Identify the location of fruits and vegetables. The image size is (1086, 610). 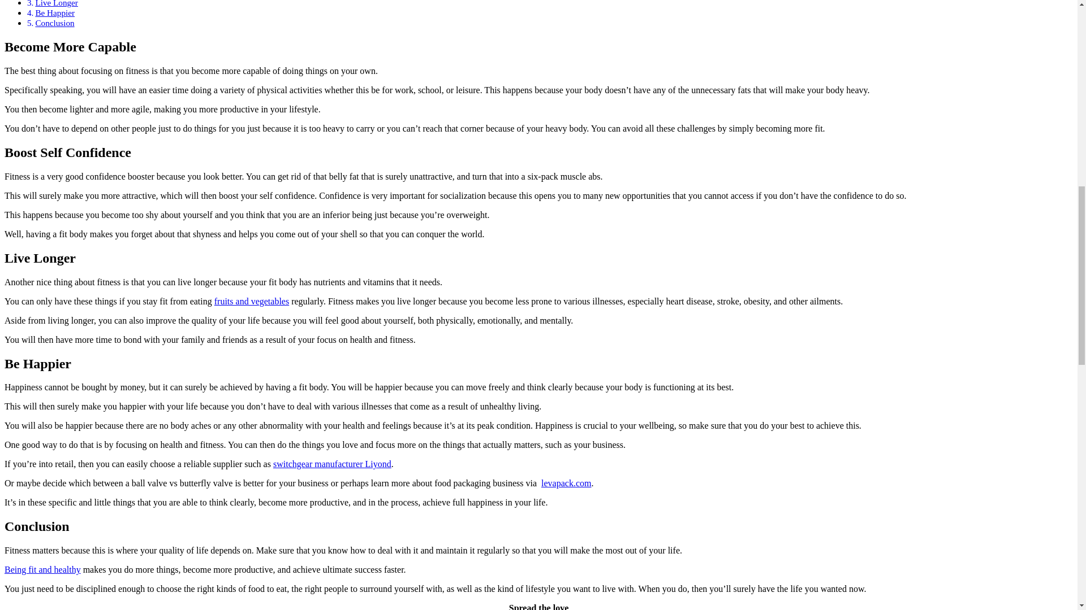
(251, 301).